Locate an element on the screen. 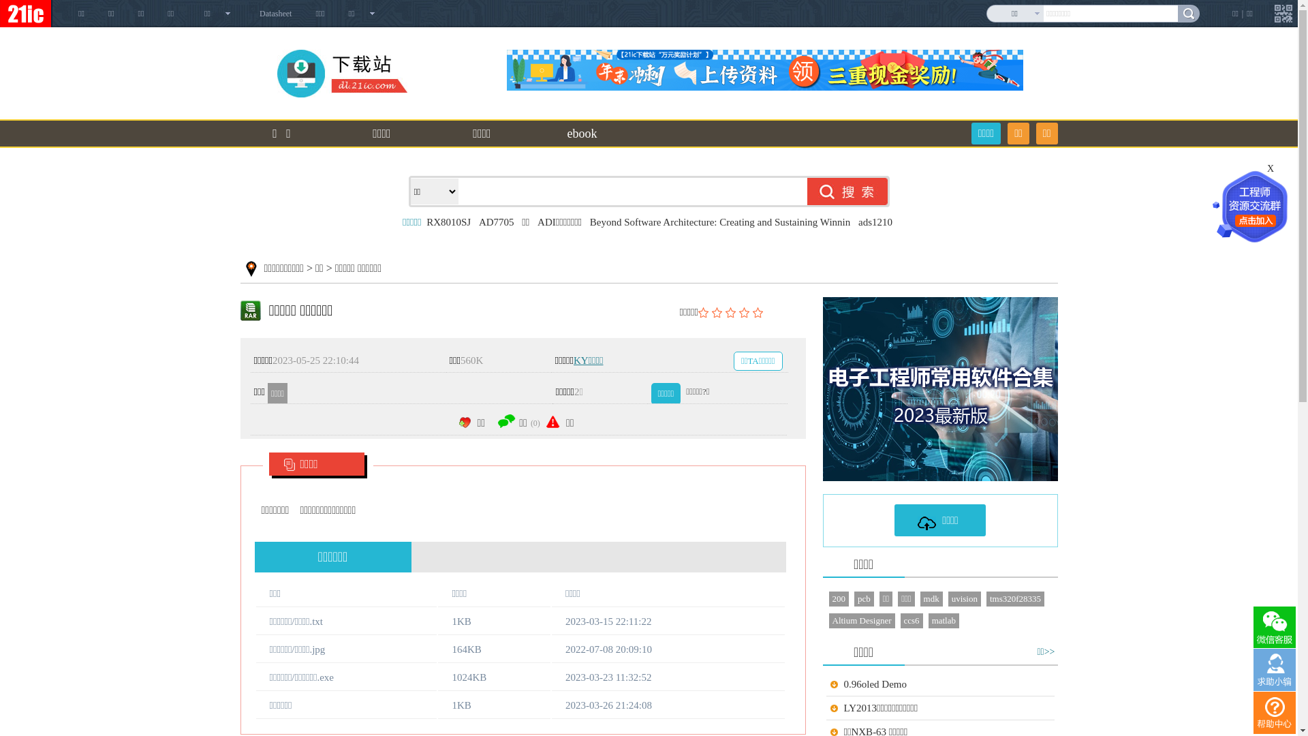  Altium Designer is located at coordinates (861, 621).